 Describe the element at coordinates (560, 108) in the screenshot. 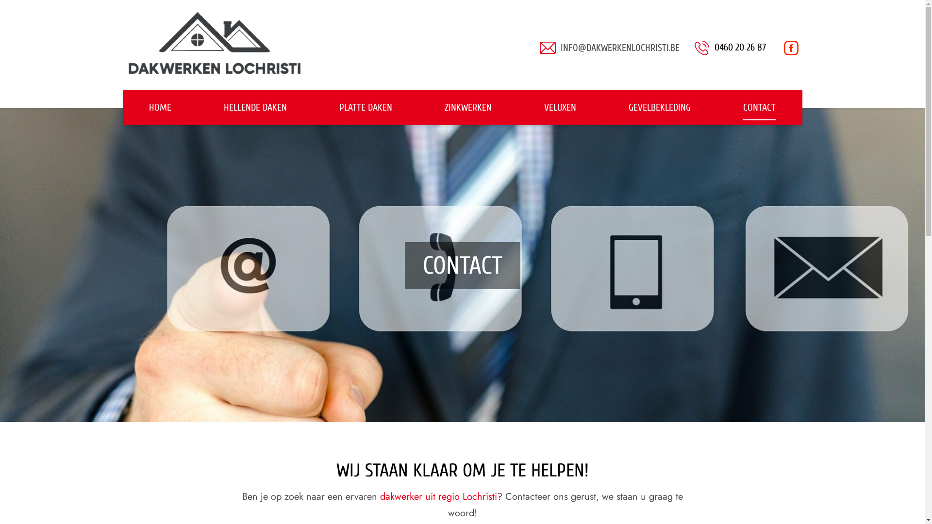

I see `VELUXEN` at that location.